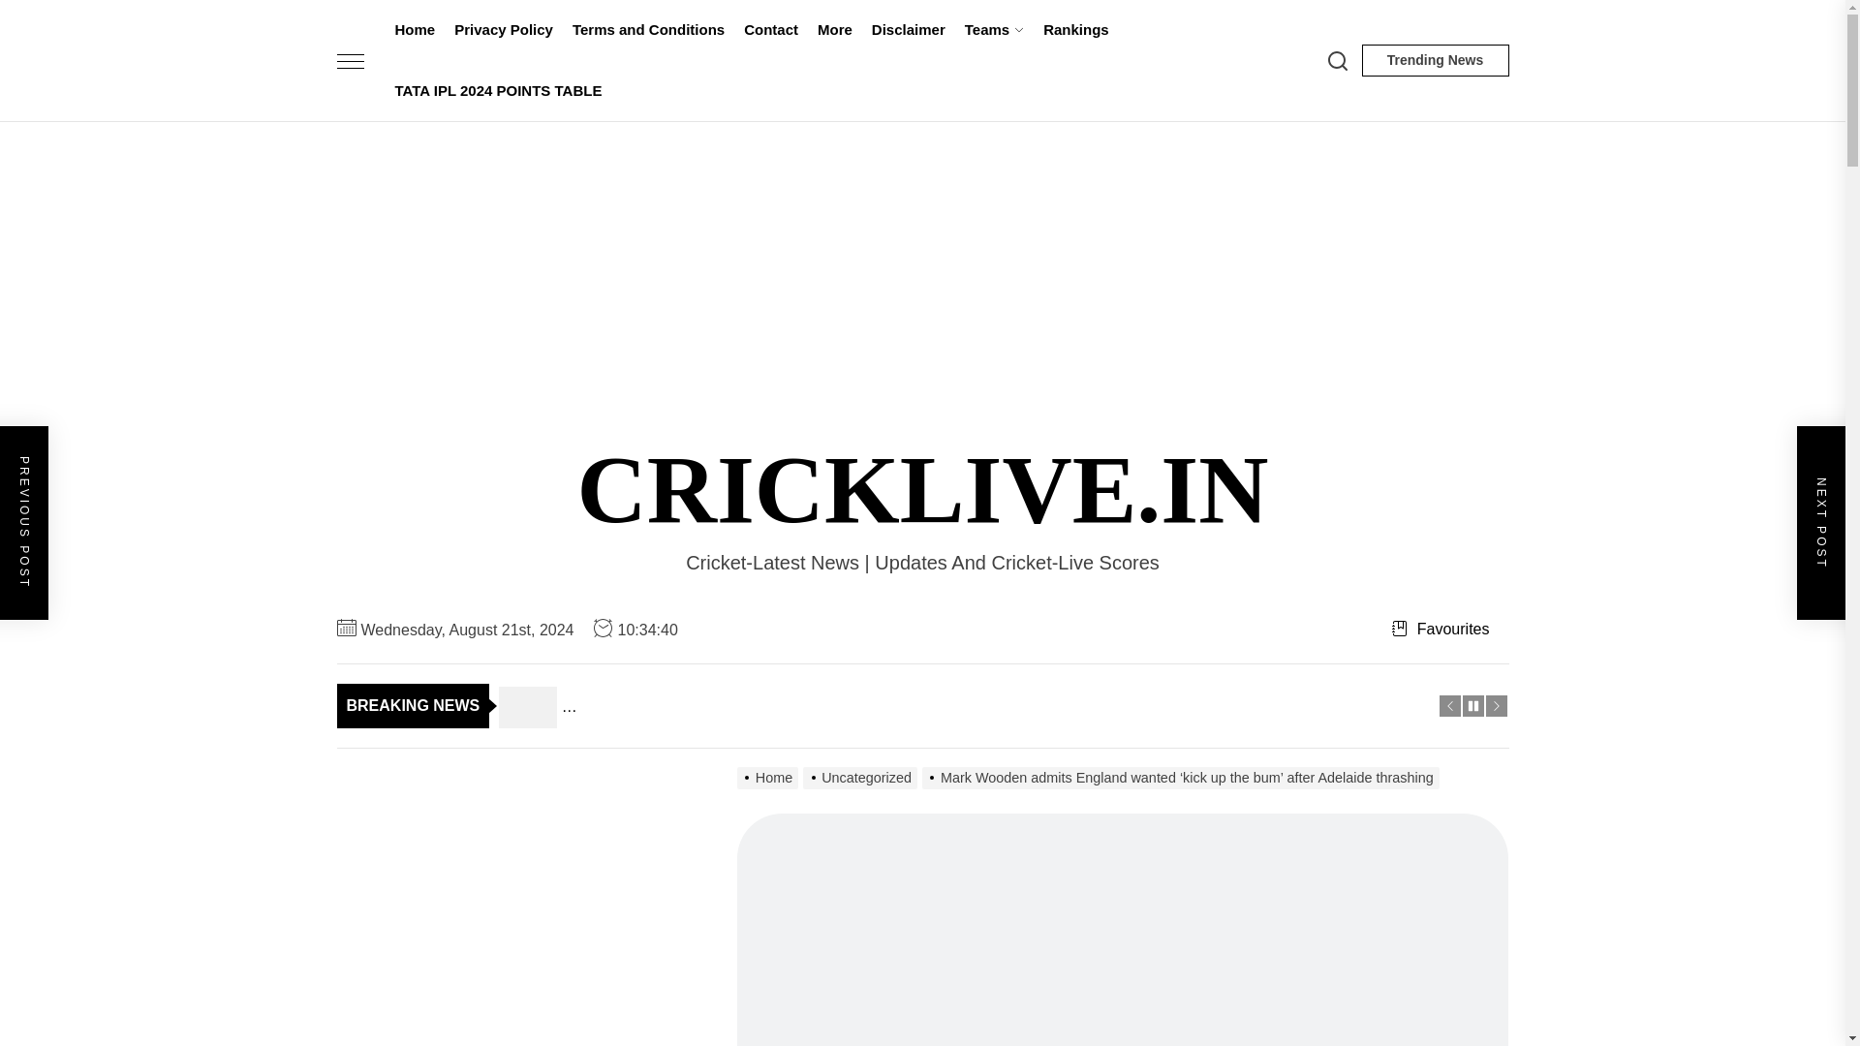  What do you see at coordinates (498, 90) in the screenshot?
I see `TATA IPL 2024 POINTS TABLE` at bounding box center [498, 90].